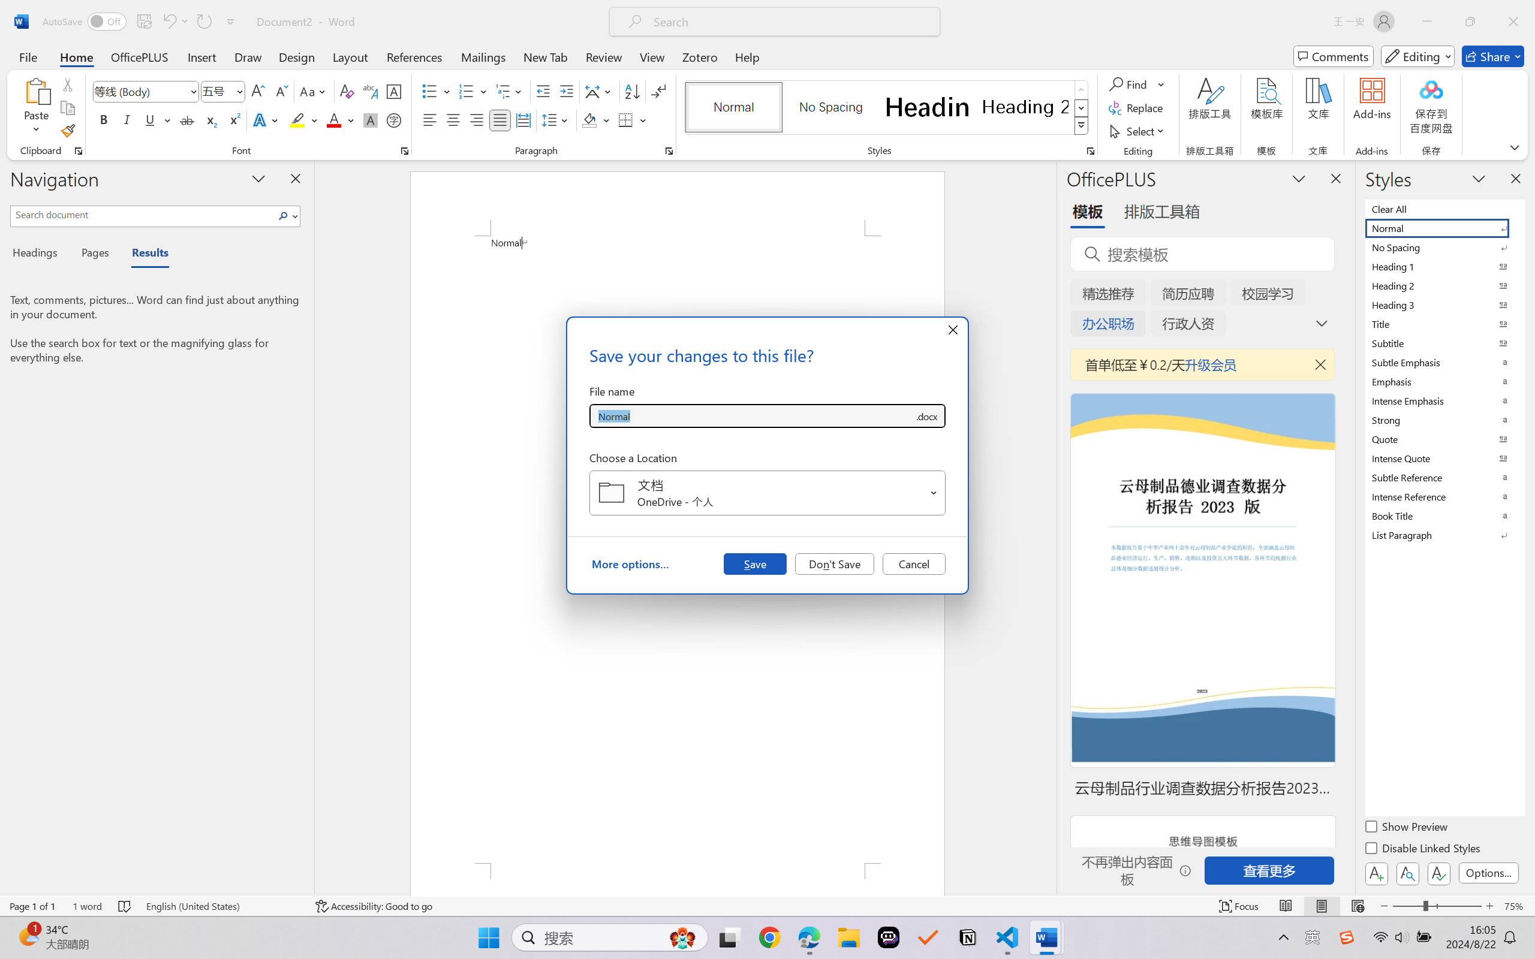 The height and width of the screenshot is (959, 1535). Describe the element at coordinates (596, 120) in the screenshot. I see `Shading` at that location.